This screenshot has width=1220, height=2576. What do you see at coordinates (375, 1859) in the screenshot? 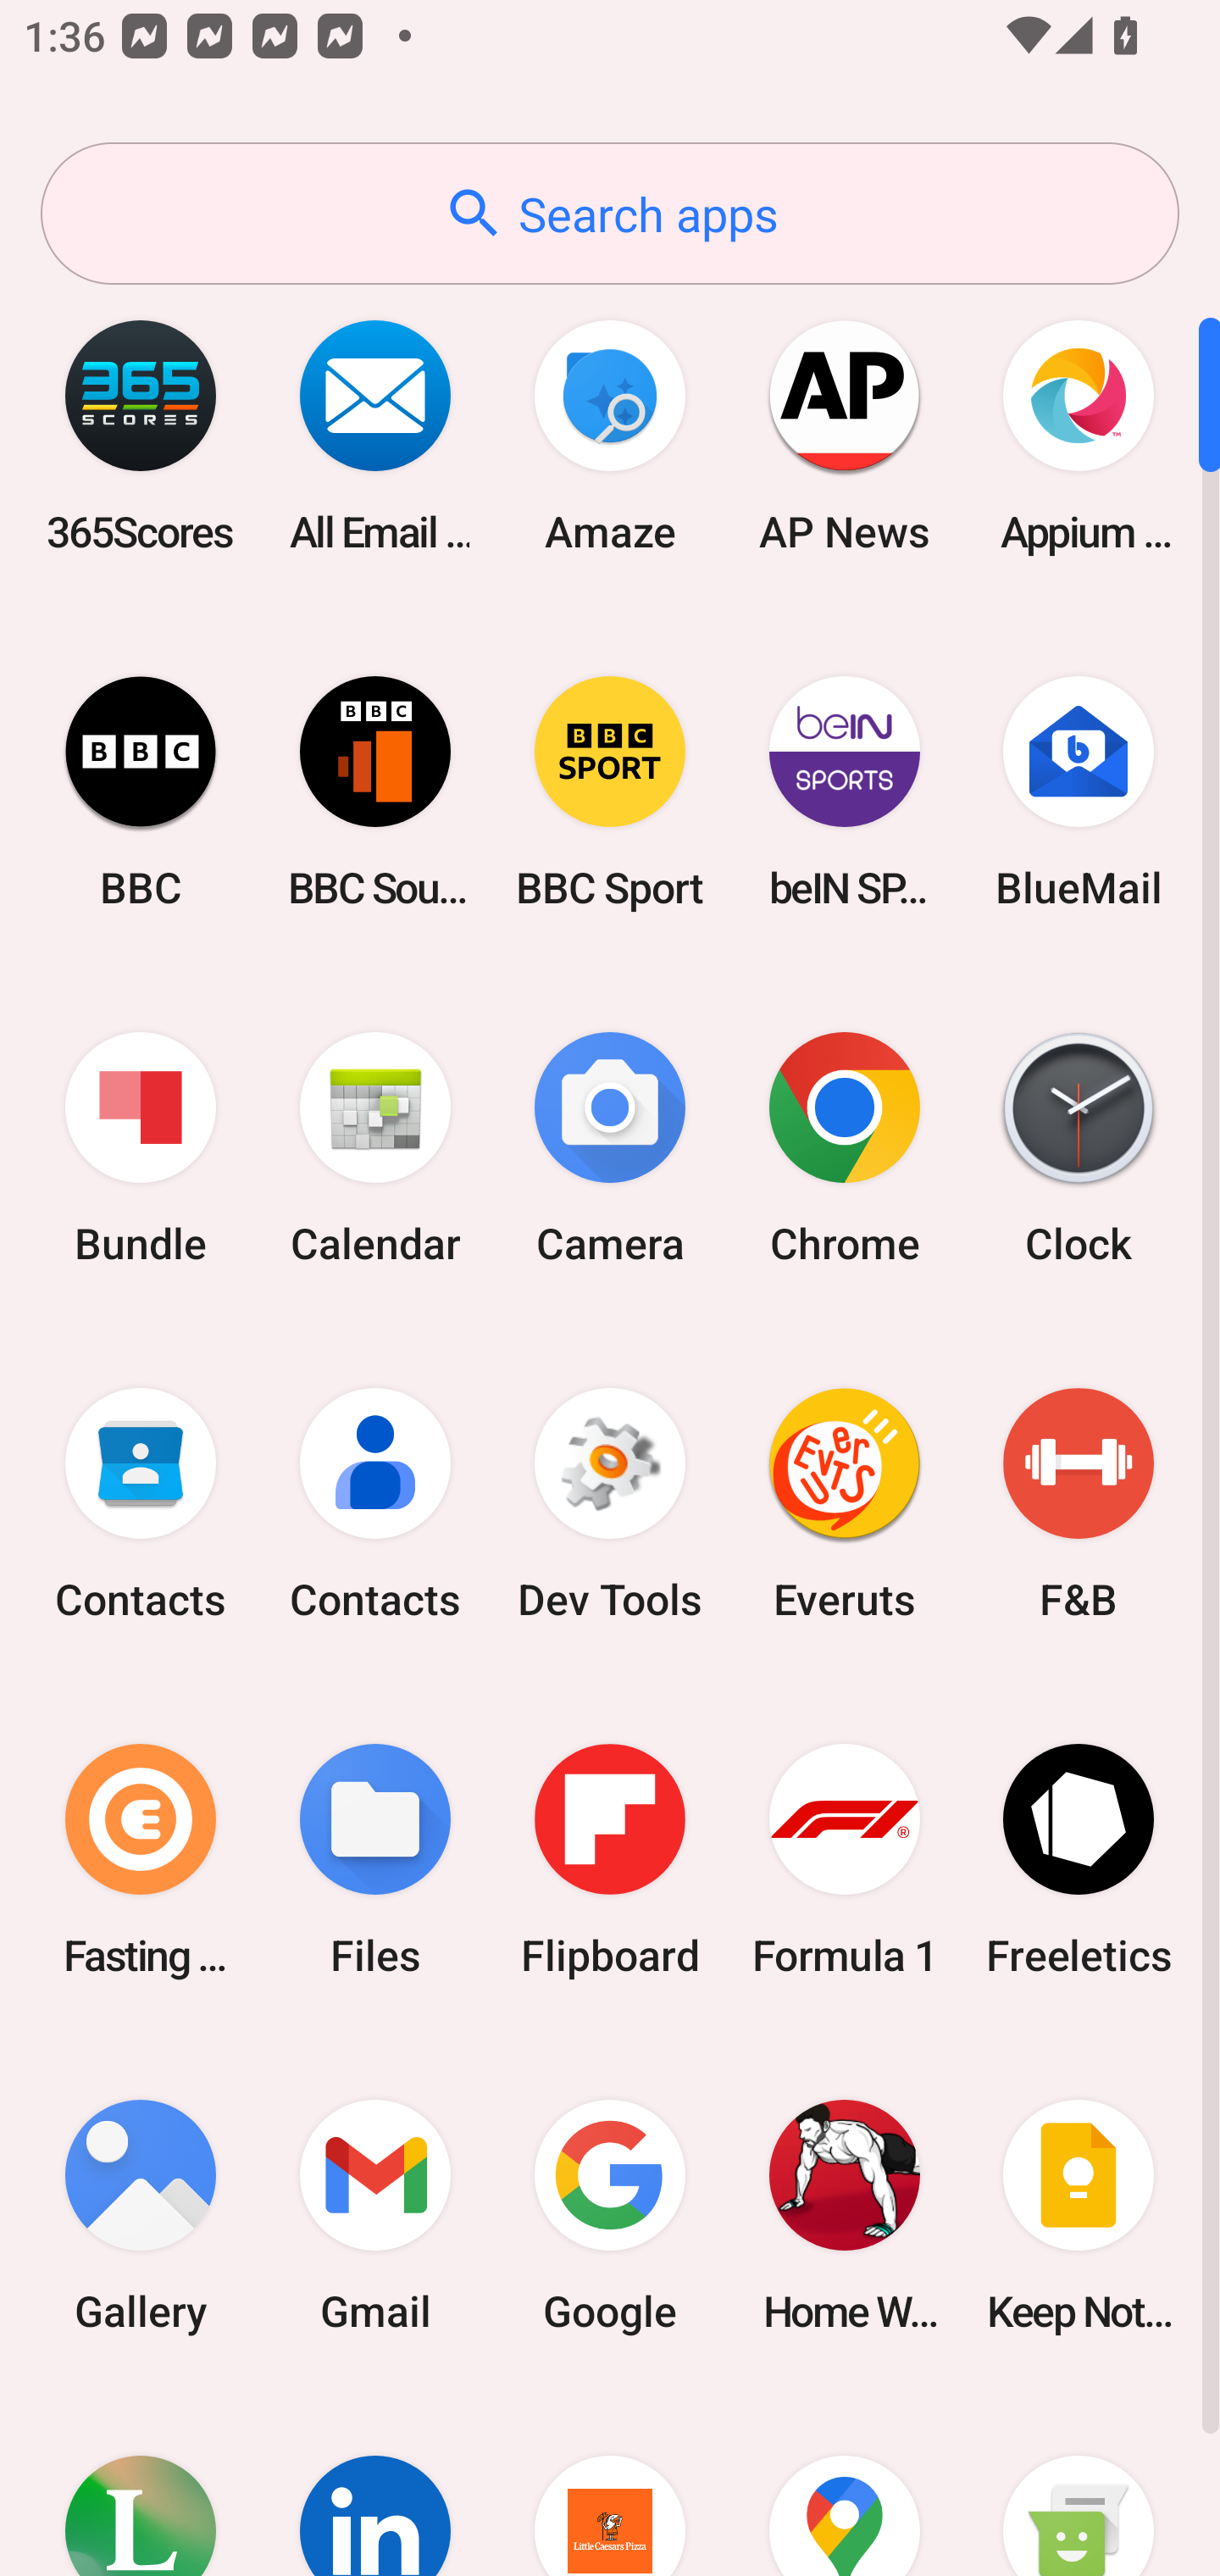
I see `Files` at bounding box center [375, 1859].